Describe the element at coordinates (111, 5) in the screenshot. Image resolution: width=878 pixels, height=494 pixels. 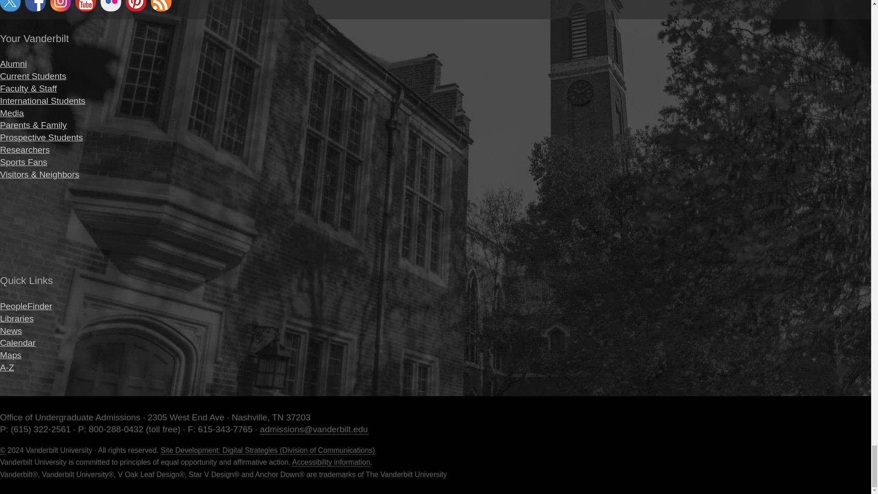
I see `follow us on flickr` at that location.